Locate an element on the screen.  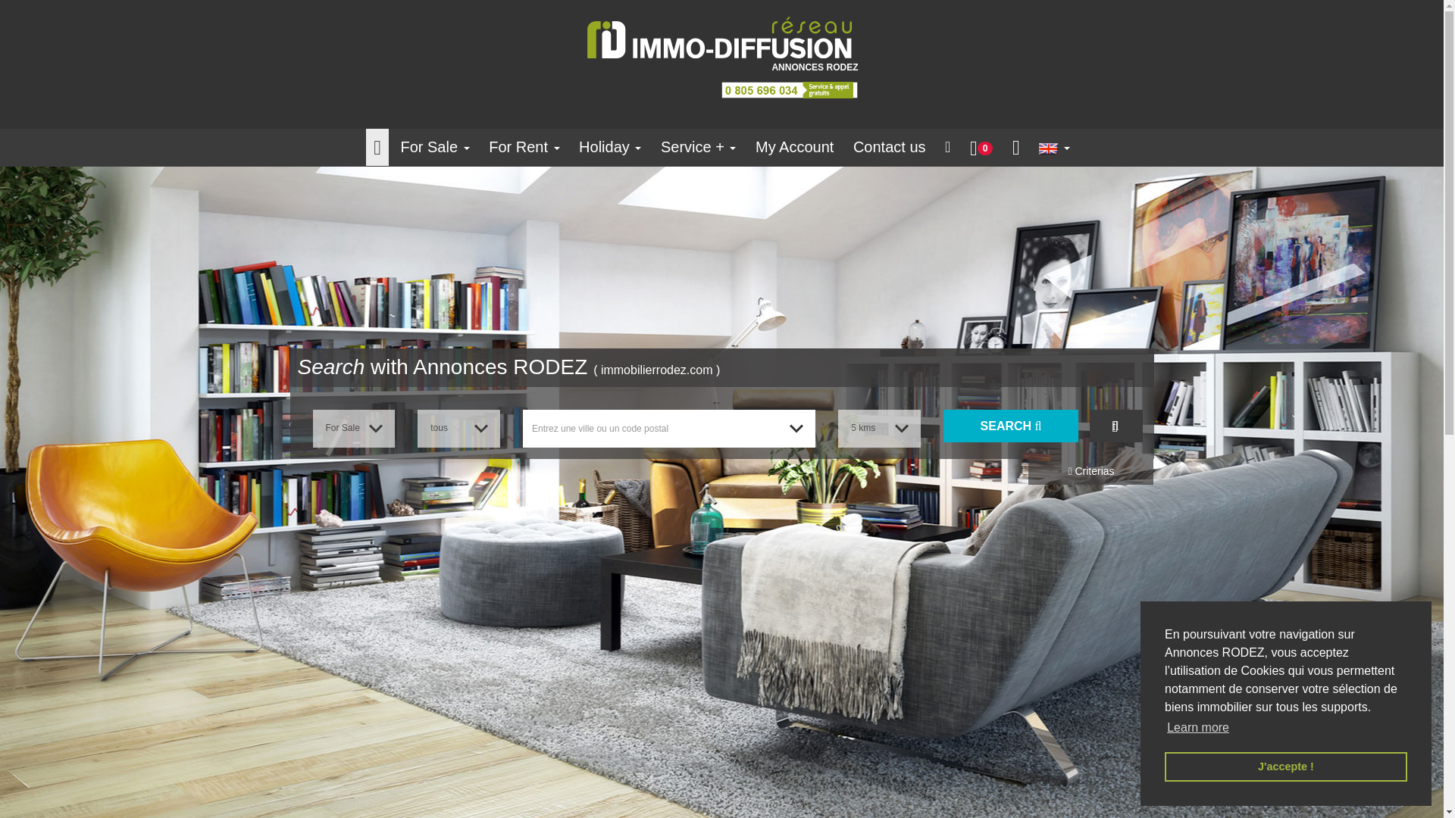
For Sale - Annonces RODEZ immobilier Rodez is located at coordinates (435, 147).